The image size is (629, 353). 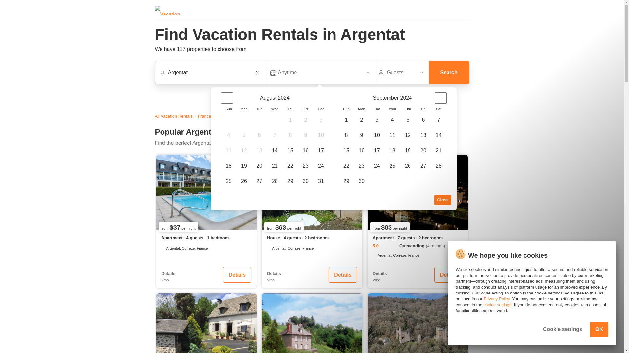 I want to click on Argentat, so click(x=213, y=73).